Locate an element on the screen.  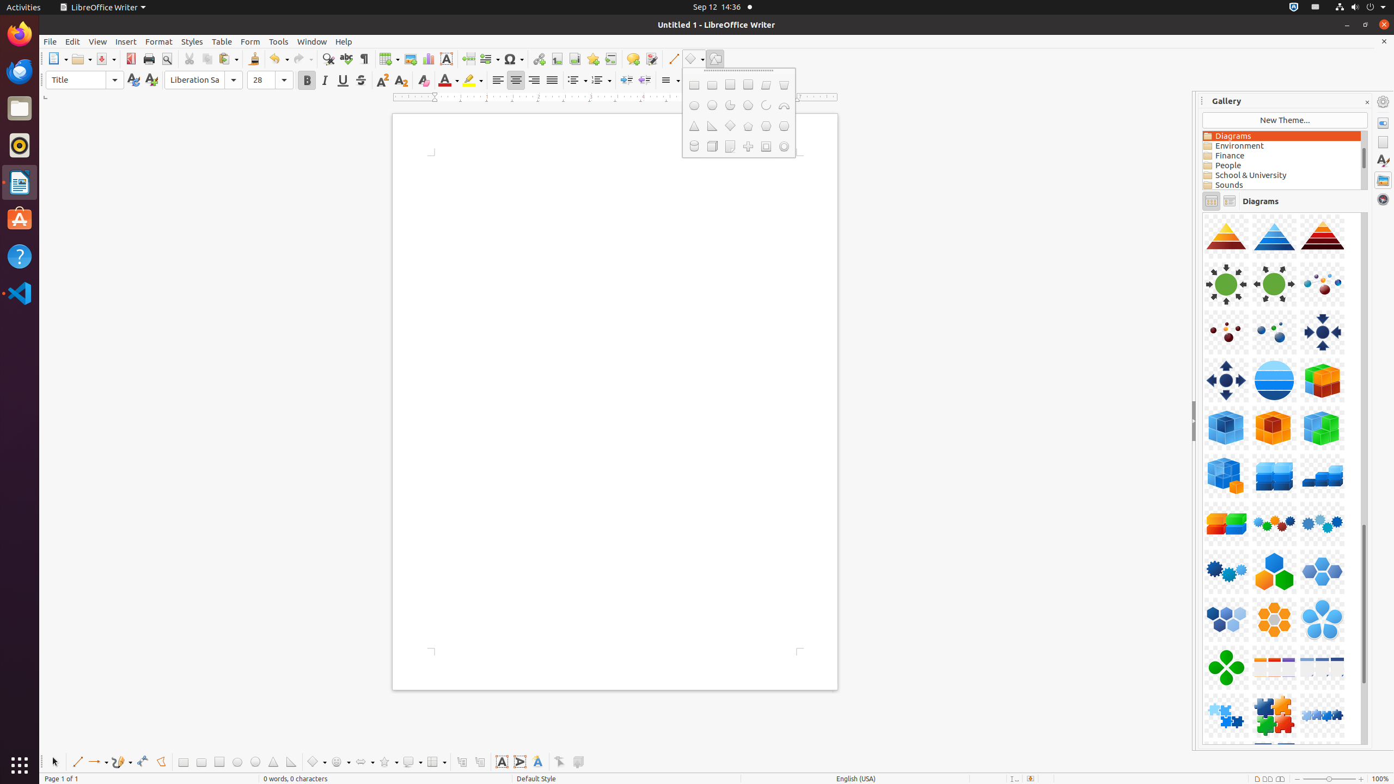
Save is located at coordinates (106, 59).